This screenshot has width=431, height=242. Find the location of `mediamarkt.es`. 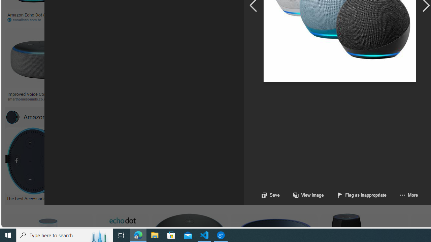

mediamarkt.es is located at coordinates (378, 99).